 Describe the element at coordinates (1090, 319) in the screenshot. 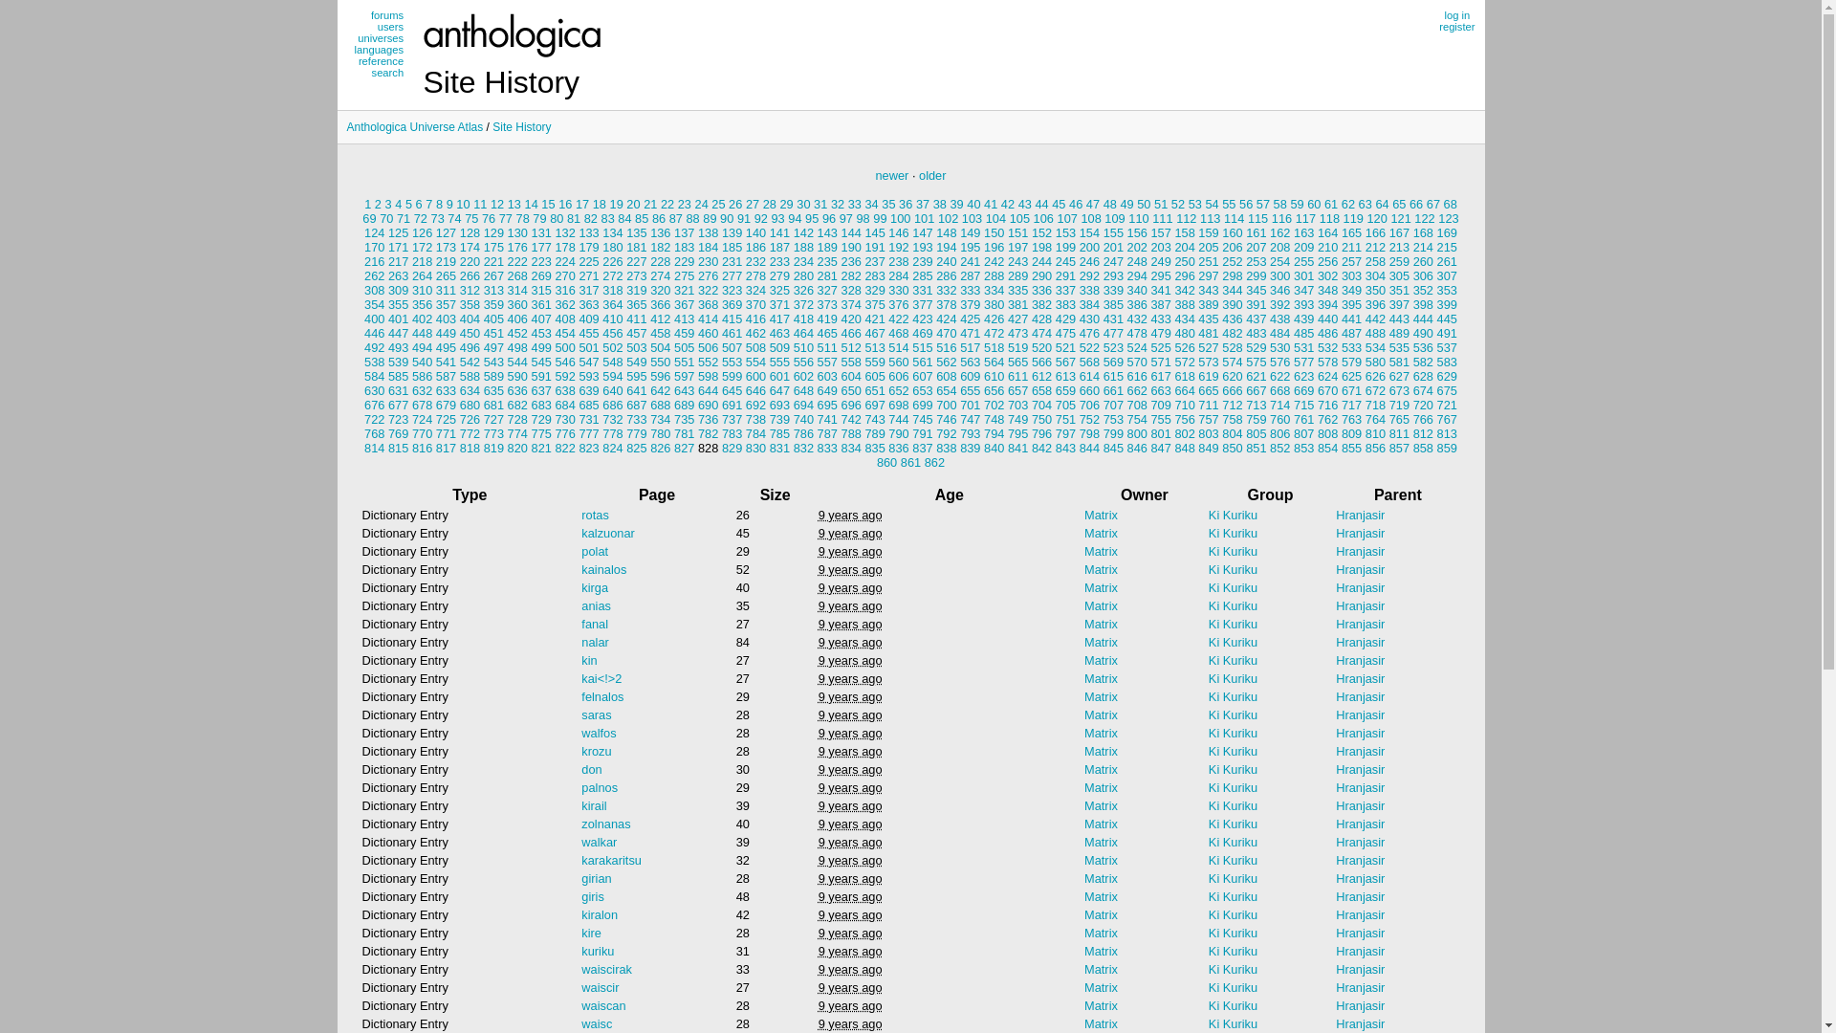

I see `430` at that location.